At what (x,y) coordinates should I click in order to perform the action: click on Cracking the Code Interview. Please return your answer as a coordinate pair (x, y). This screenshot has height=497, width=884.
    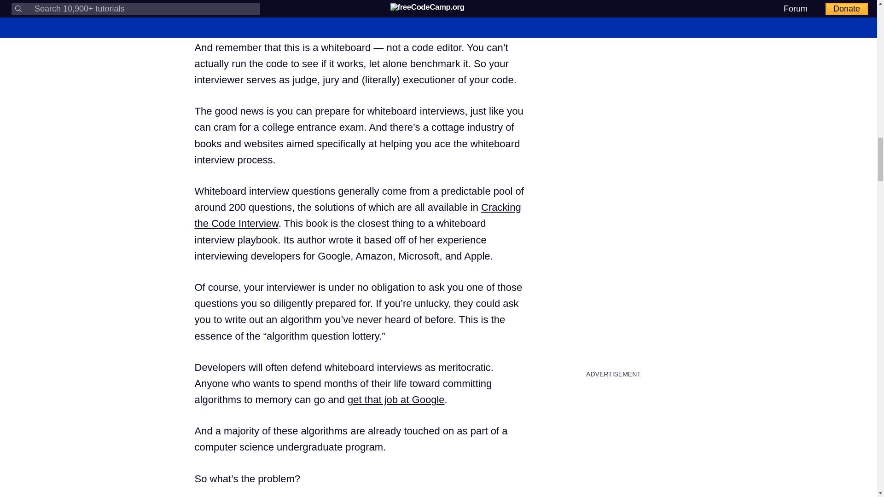
    Looking at the image, I should click on (357, 215).